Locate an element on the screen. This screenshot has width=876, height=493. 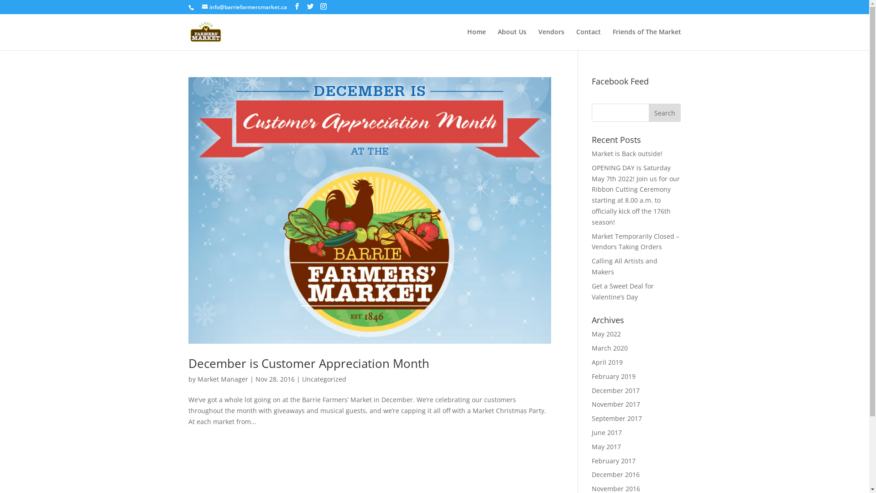
Home is located at coordinates (476, 39).